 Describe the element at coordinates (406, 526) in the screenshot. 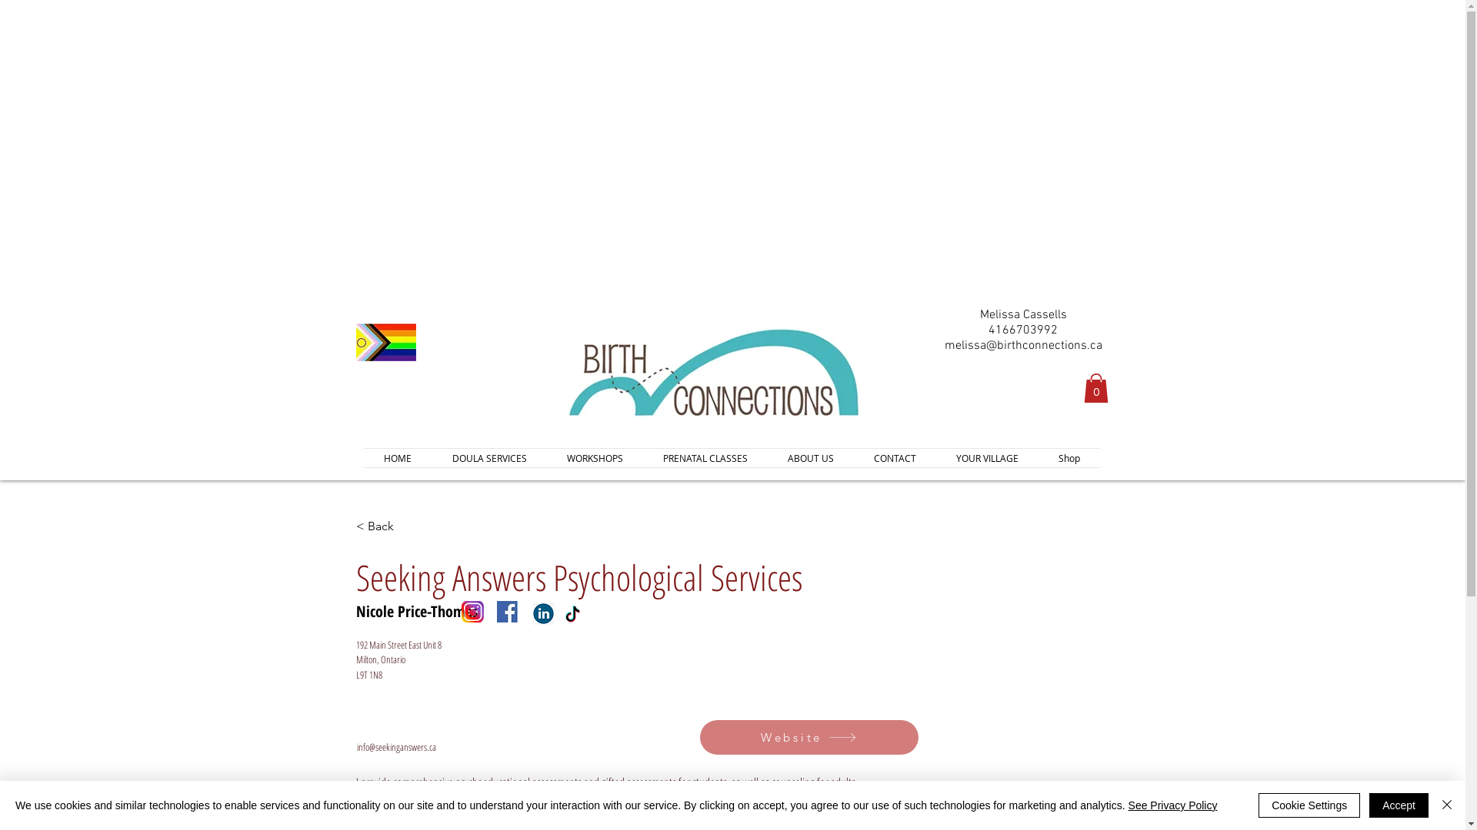

I see `< Back` at that location.